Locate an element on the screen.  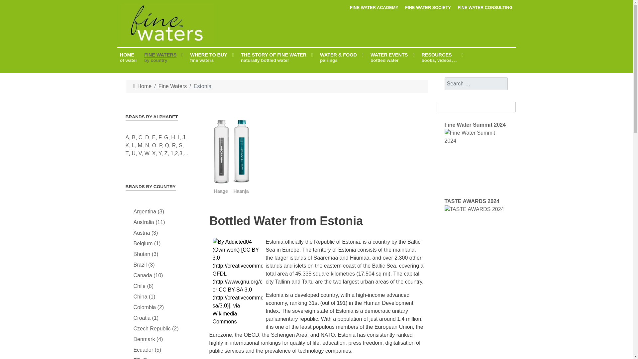
FINE WATER SOCIETY is located at coordinates (484, 7).